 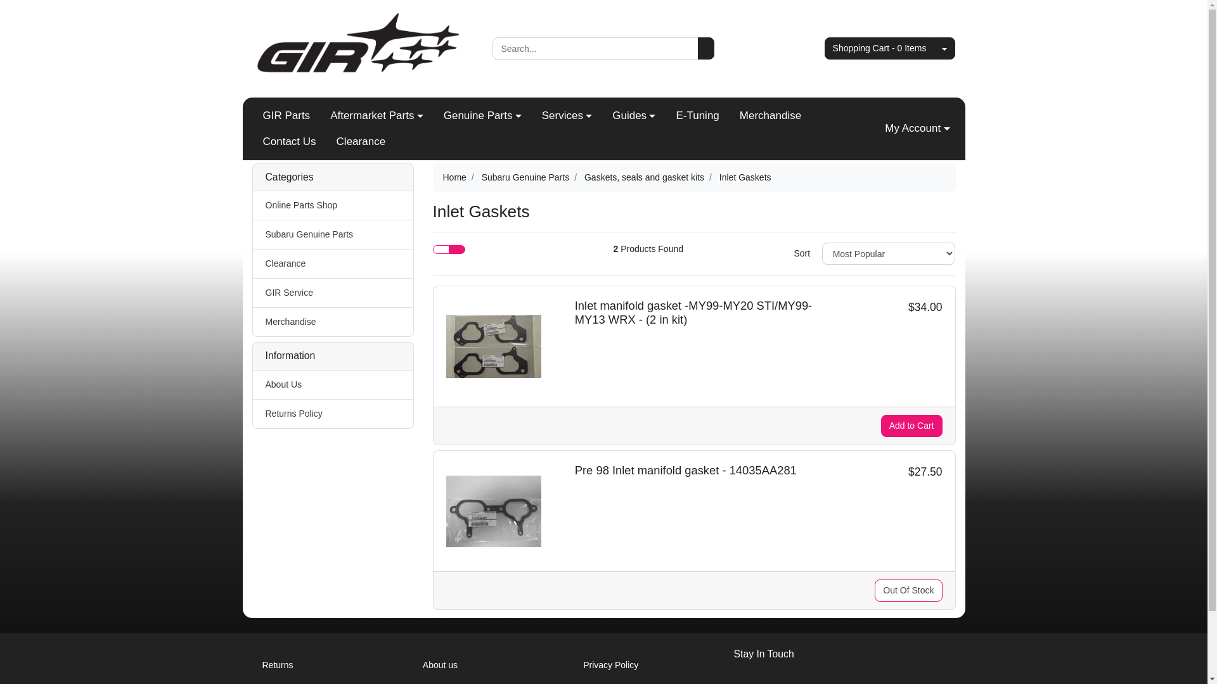 What do you see at coordinates (706, 48) in the screenshot?
I see `Search` at bounding box center [706, 48].